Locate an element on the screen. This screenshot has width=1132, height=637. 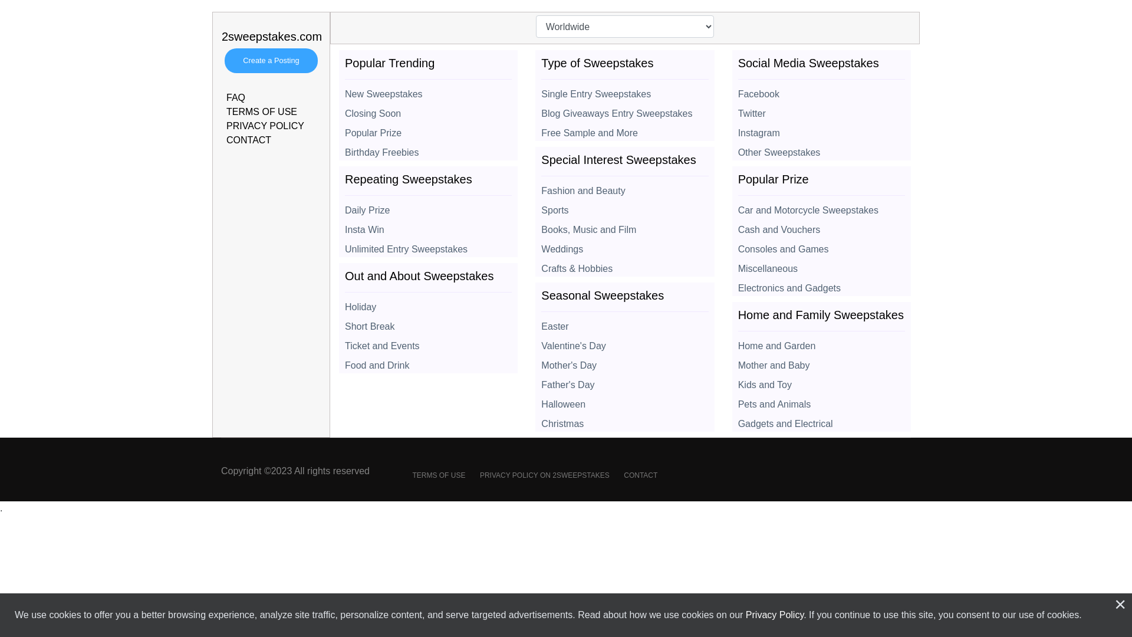
Mother and Baby is located at coordinates (822, 362).